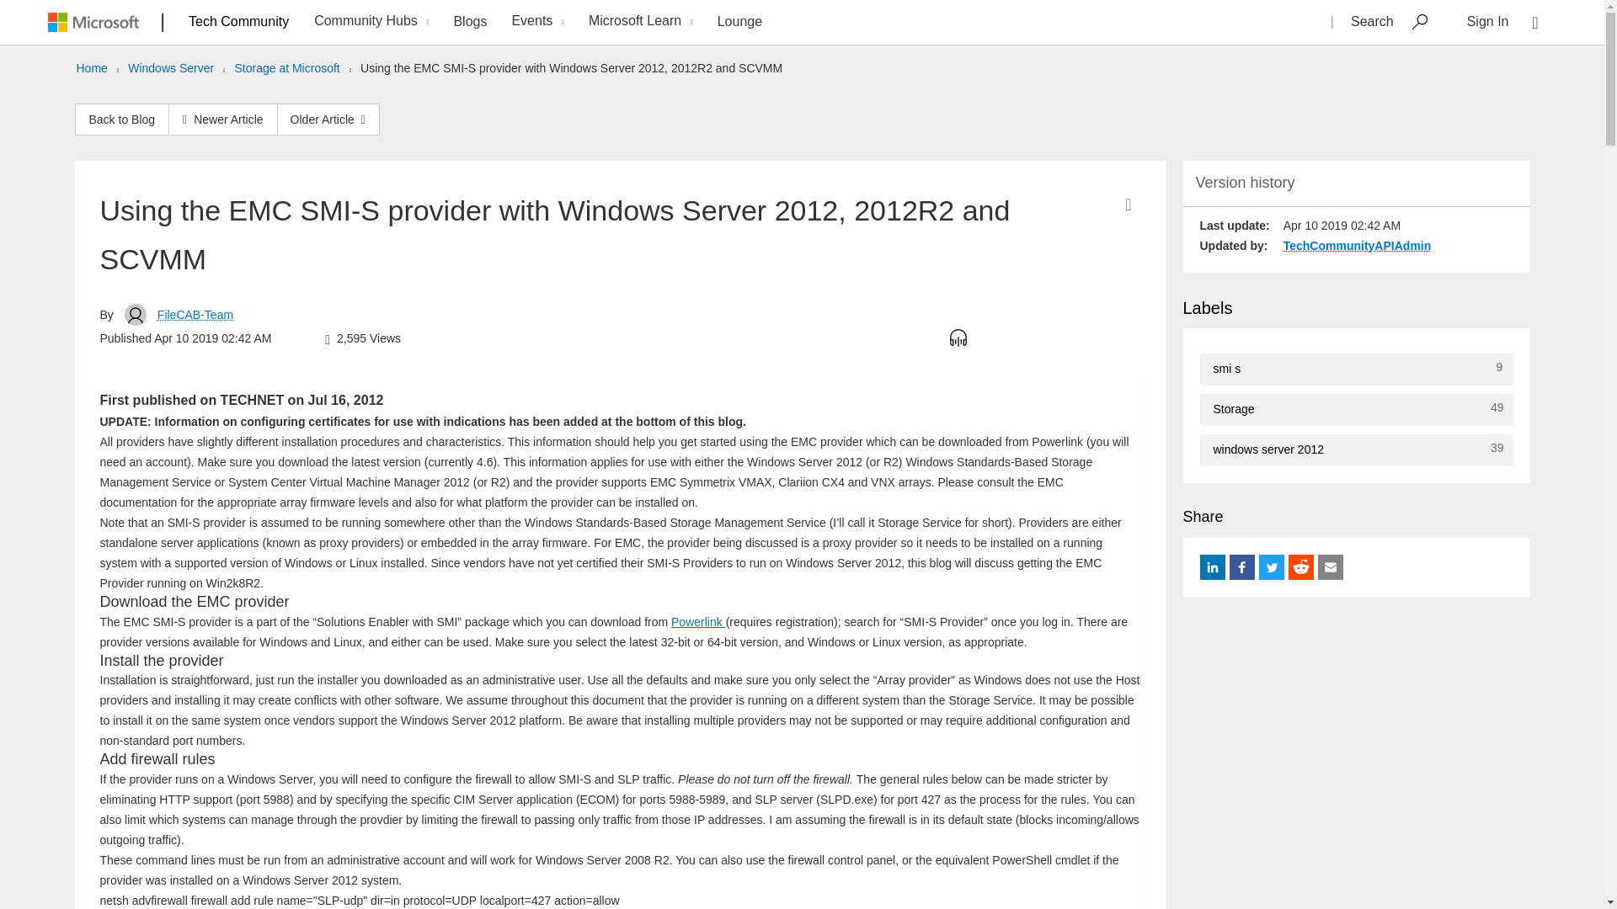 This screenshot has height=909, width=1617. Describe the element at coordinates (239, 21) in the screenshot. I see `Tech Community` at that location.